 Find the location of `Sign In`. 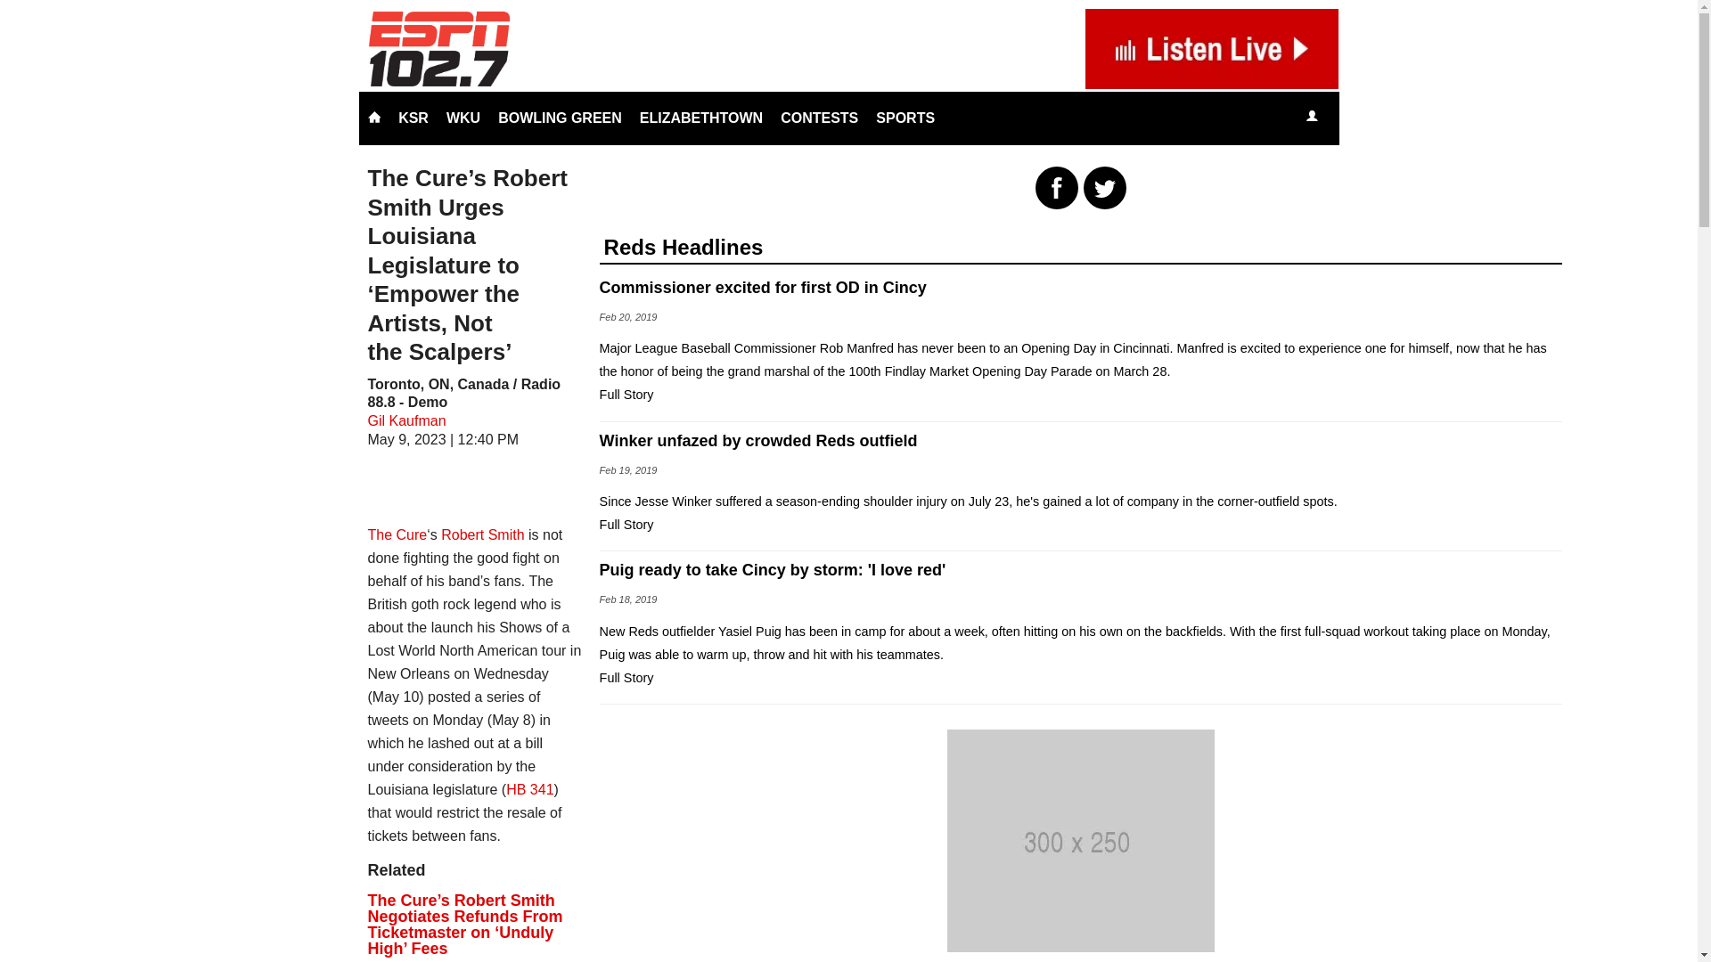

Sign In is located at coordinates (1312, 116).